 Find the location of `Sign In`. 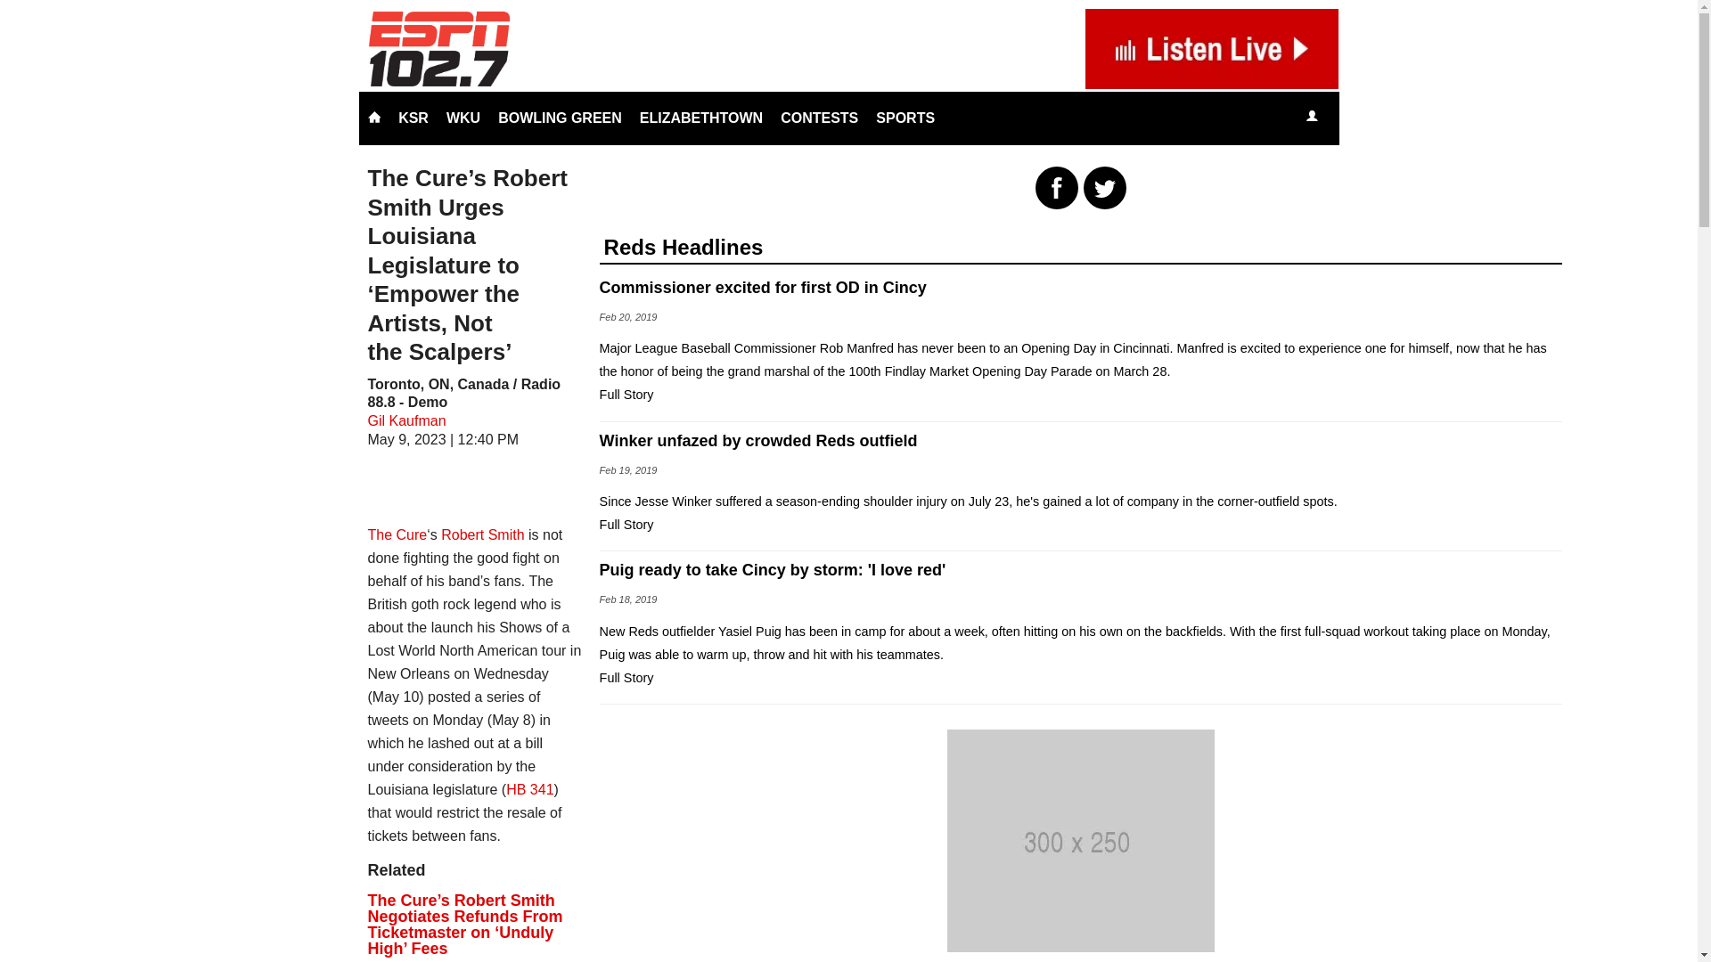

Sign In is located at coordinates (1312, 116).